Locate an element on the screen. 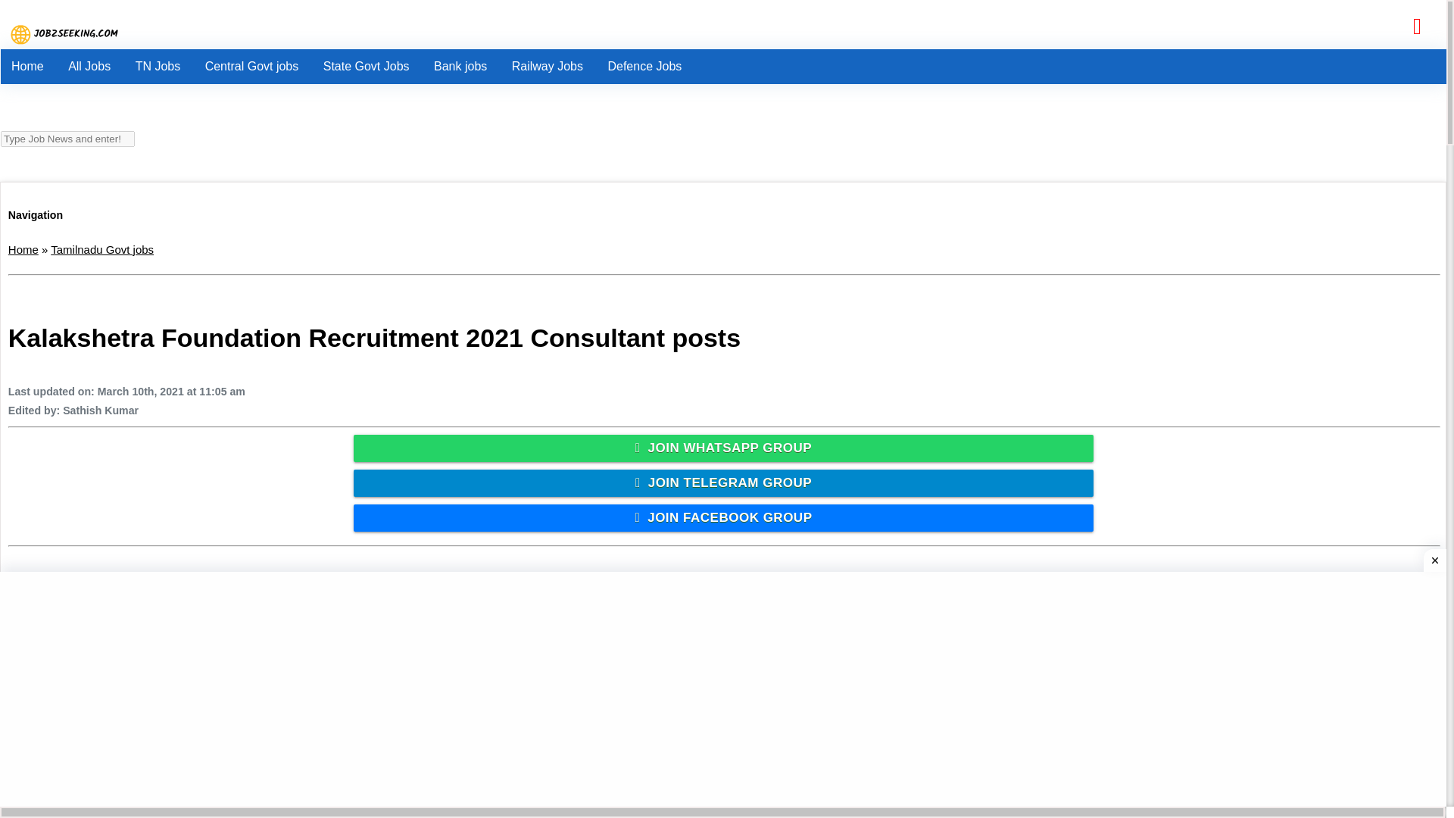 The height and width of the screenshot is (818, 1454). JOIN WHATSAPP GROUP is located at coordinates (724, 448).